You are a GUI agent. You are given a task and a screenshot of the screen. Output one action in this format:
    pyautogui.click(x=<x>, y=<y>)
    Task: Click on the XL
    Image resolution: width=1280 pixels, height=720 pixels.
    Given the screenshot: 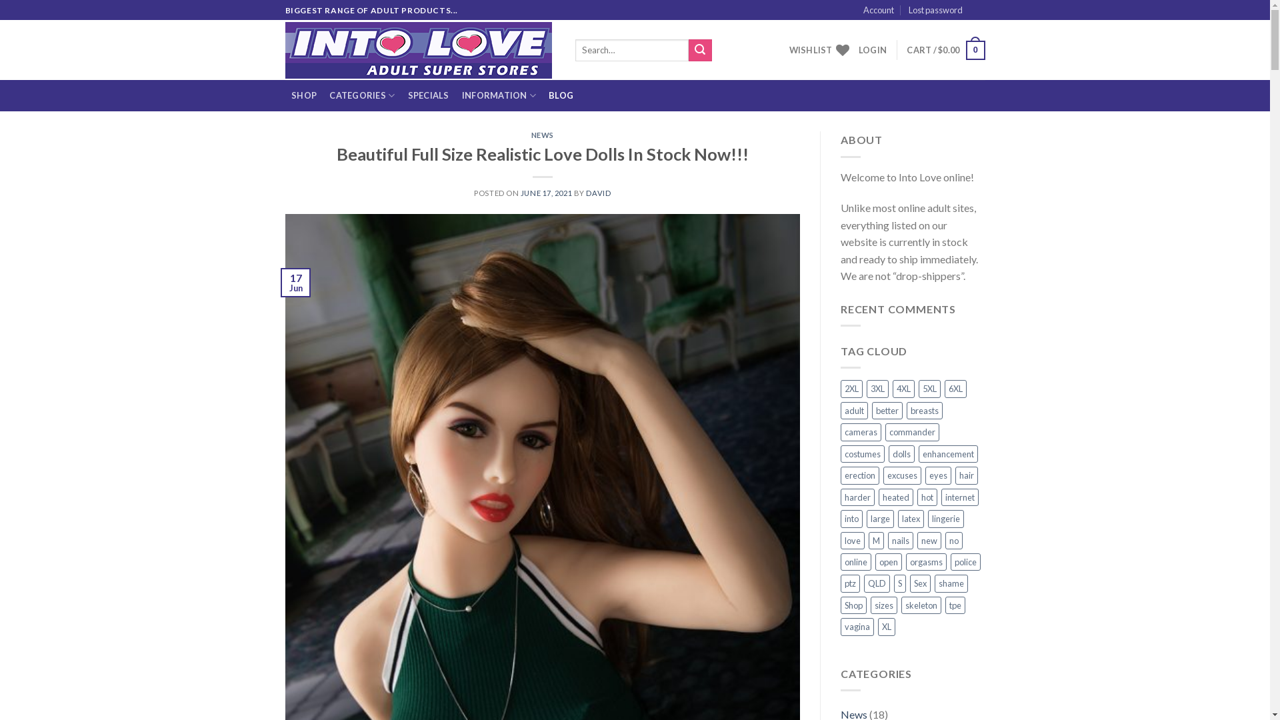 What is the action you would take?
    pyautogui.click(x=887, y=627)
    